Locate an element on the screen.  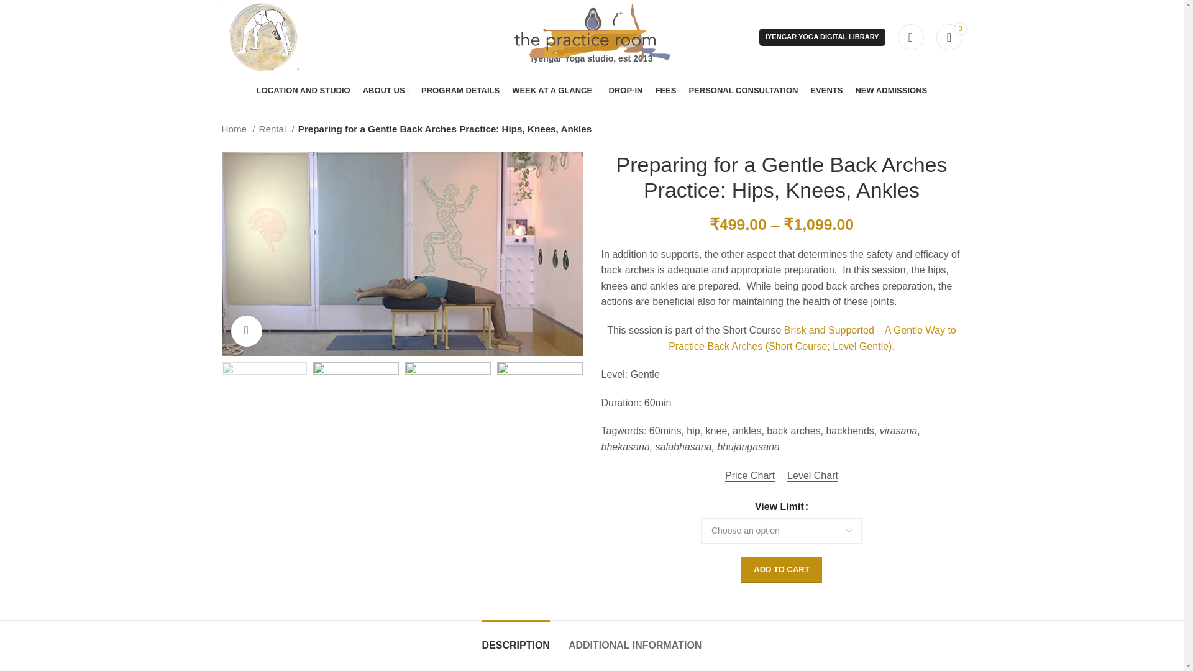
LOCATION AND STUDIO is located at coordinates (303, 91).